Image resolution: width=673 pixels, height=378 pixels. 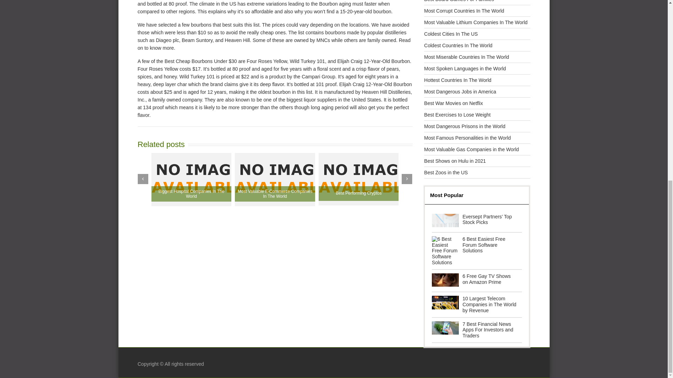 I want to click on Most Valuable E-Commerce Companies In The World, so click(x=275, y=180).